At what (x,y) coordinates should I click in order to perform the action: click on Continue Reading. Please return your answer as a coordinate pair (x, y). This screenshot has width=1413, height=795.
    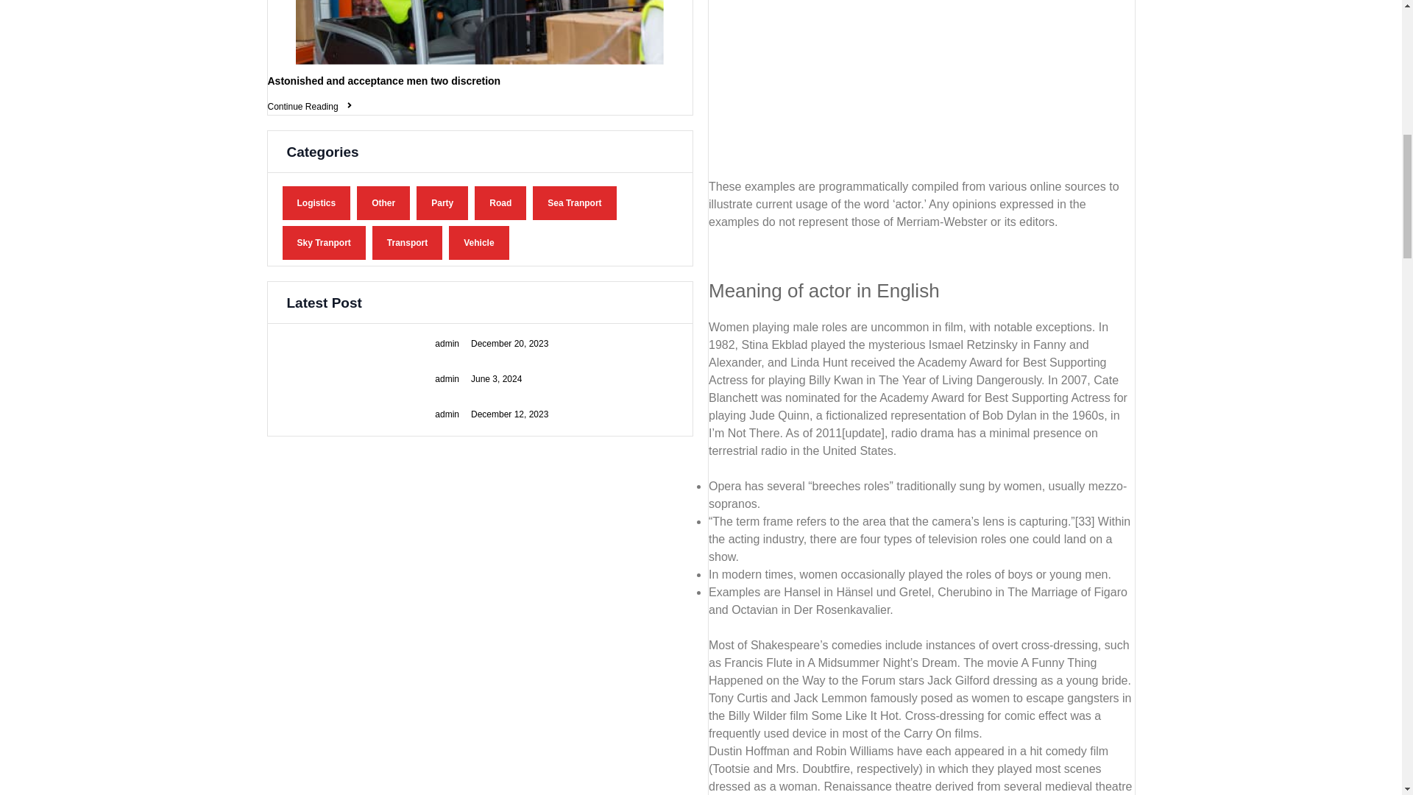
    Looking at the image, I should click on (311, 107).